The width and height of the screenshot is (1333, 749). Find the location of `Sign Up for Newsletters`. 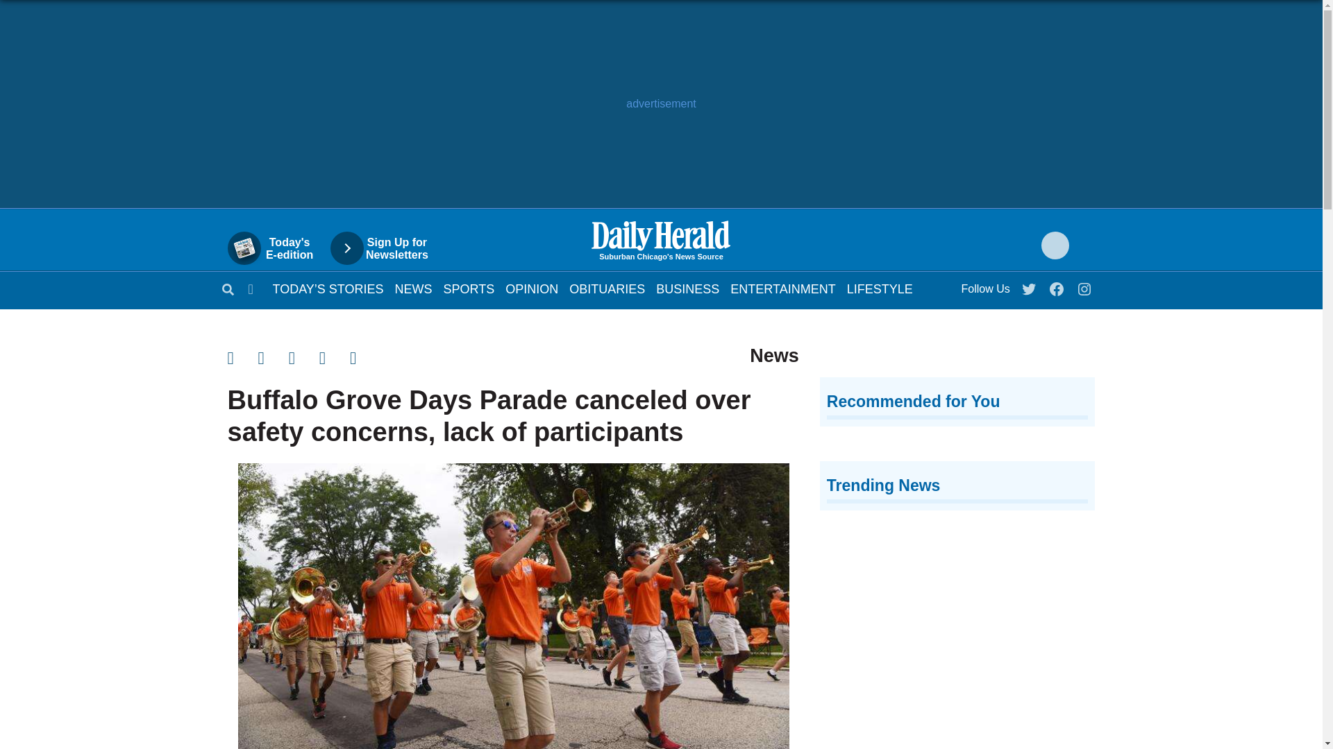

Sign Up for Newsletters is located at coordinates (386, 248).